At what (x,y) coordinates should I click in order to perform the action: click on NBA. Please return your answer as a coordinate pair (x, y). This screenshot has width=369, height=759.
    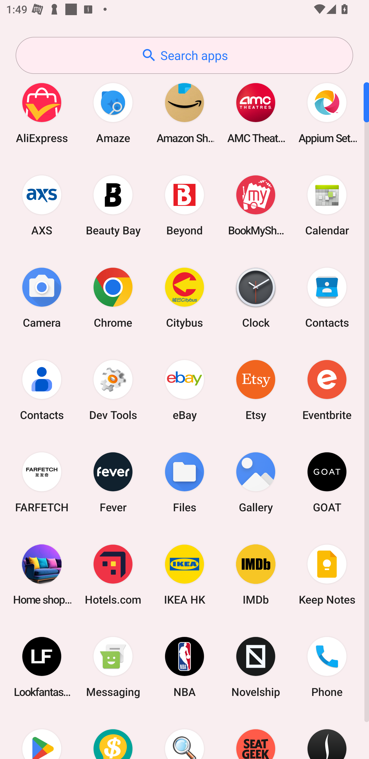
    Looking at the image, I should click on (184, 667).